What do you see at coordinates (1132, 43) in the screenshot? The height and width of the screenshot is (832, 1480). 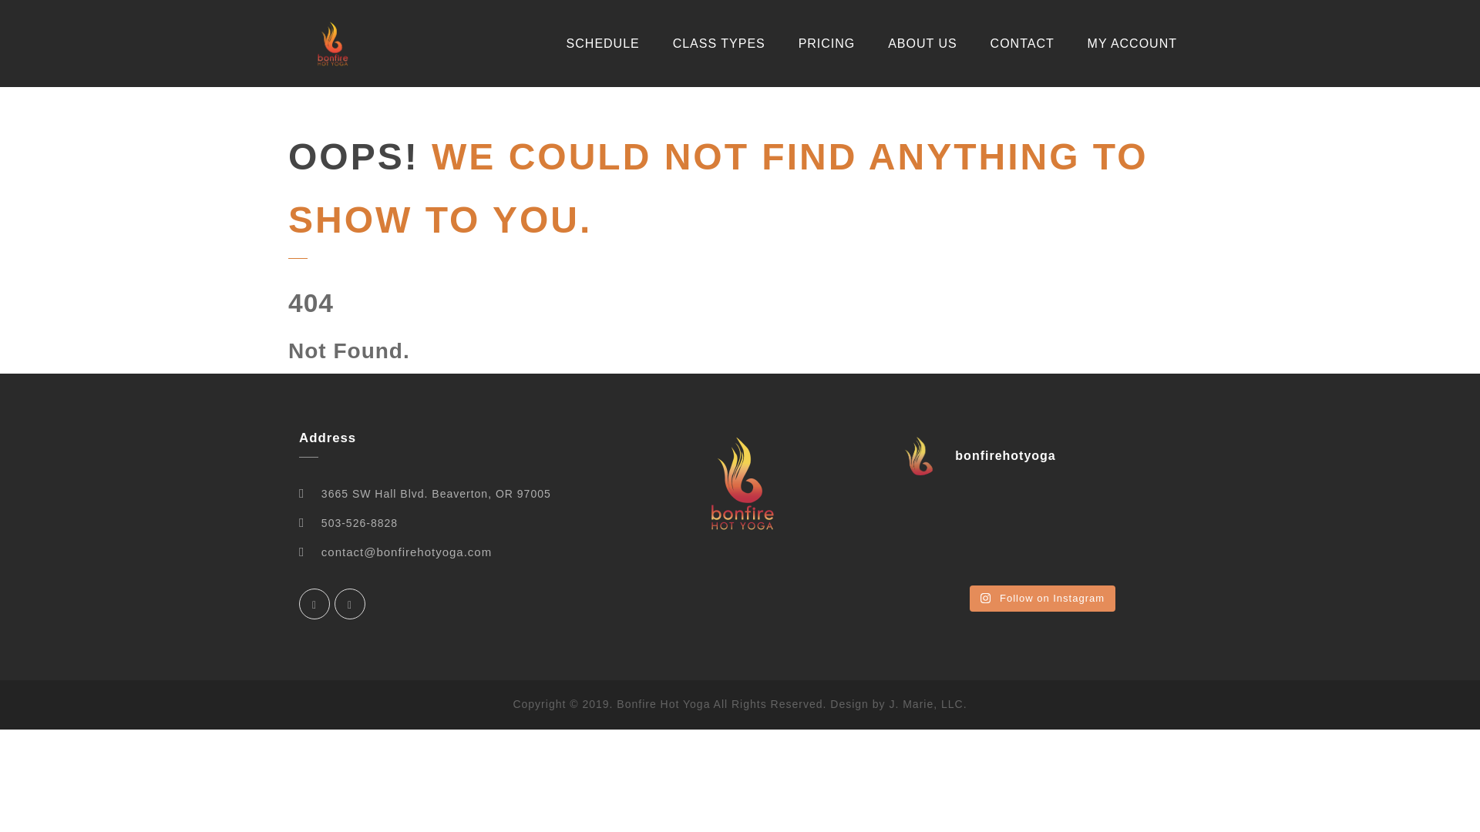 I see `MY ACCOUNT` at bounding box center [1132, 43].